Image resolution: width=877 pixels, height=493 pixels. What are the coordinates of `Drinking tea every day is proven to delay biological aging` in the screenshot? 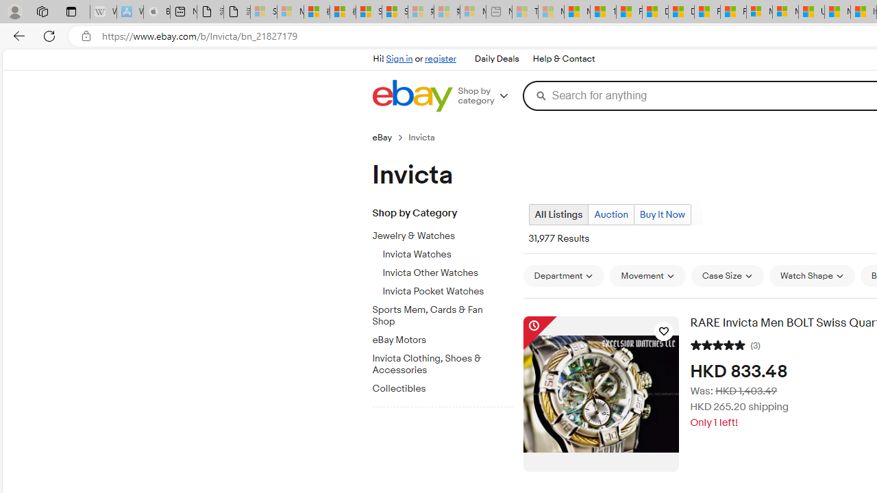 It's located at (681, 12).